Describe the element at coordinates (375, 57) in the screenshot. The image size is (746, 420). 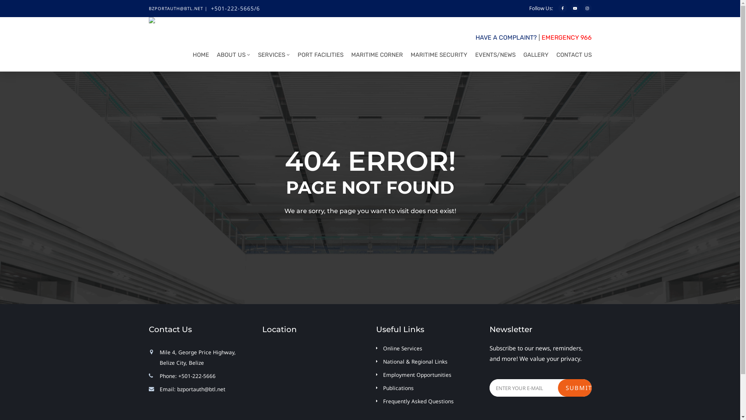
I see `MARITIME CORNER` at that location.